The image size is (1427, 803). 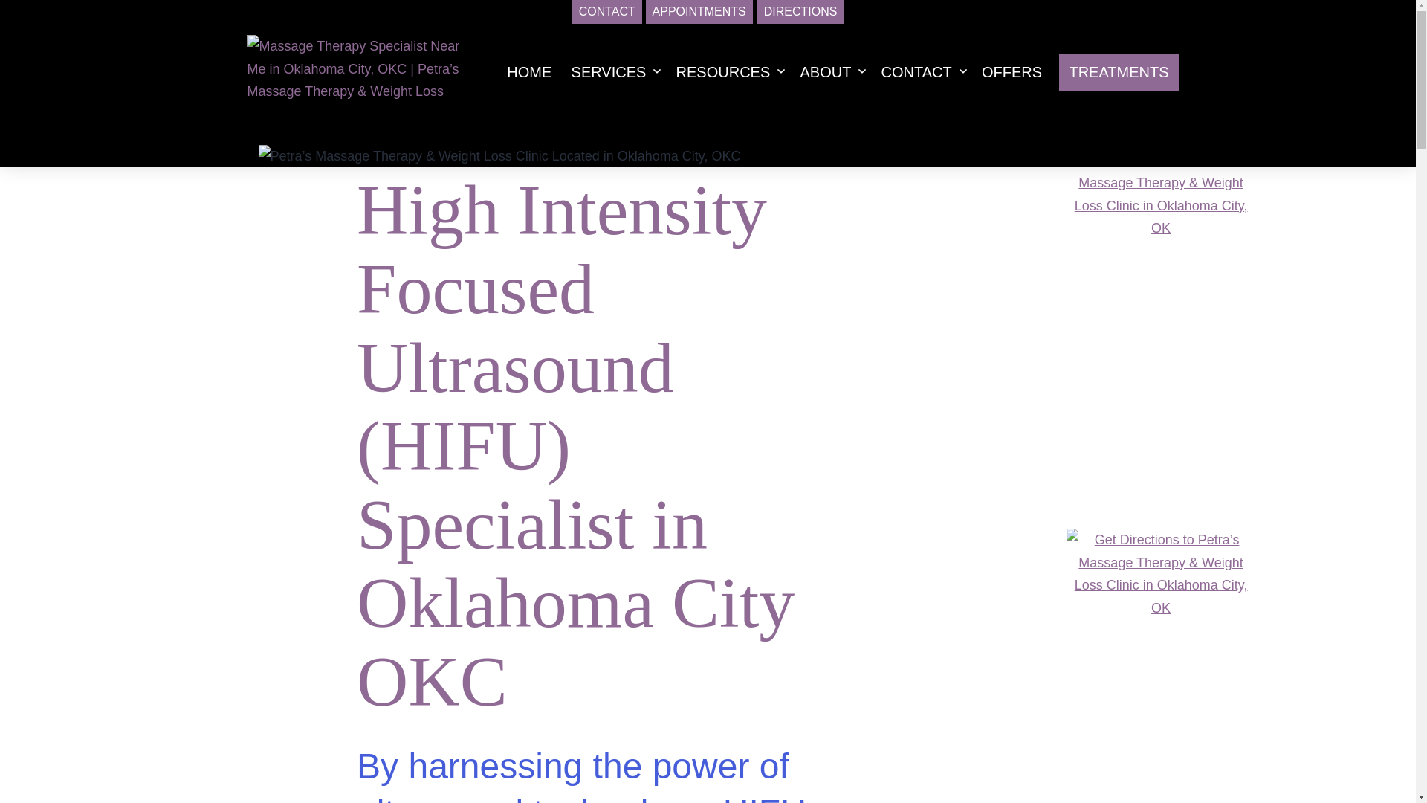 I want to click on APPOINTMENTS, so click(x=699, y=12).